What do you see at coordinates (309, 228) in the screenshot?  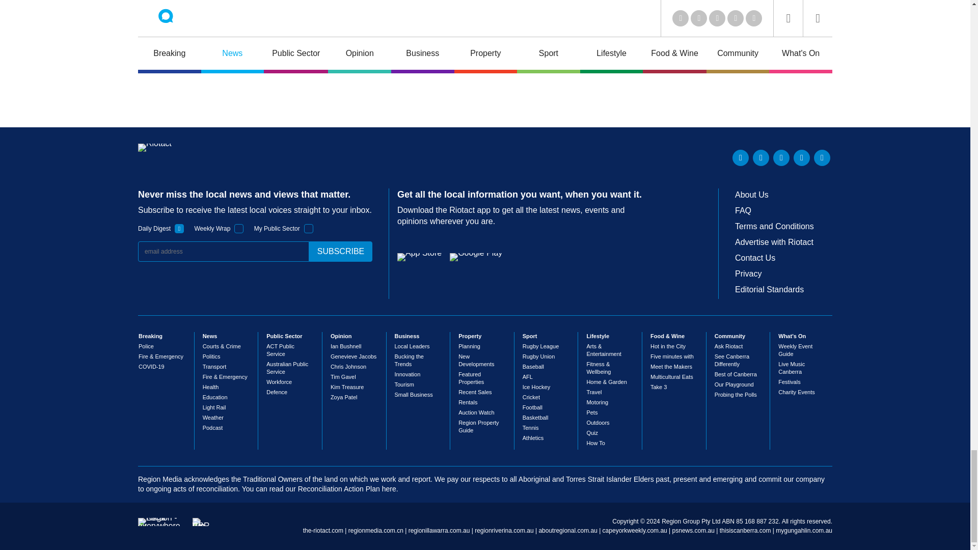 I see `1` at bounding box center [309, 228].